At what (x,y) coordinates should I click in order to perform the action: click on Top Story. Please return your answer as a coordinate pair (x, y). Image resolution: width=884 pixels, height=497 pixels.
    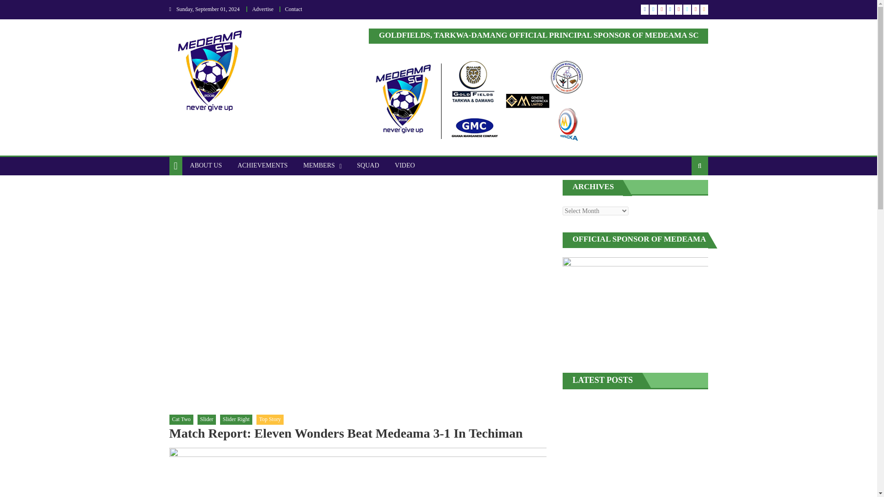
    Looking at the image, I should click on (270, 420).